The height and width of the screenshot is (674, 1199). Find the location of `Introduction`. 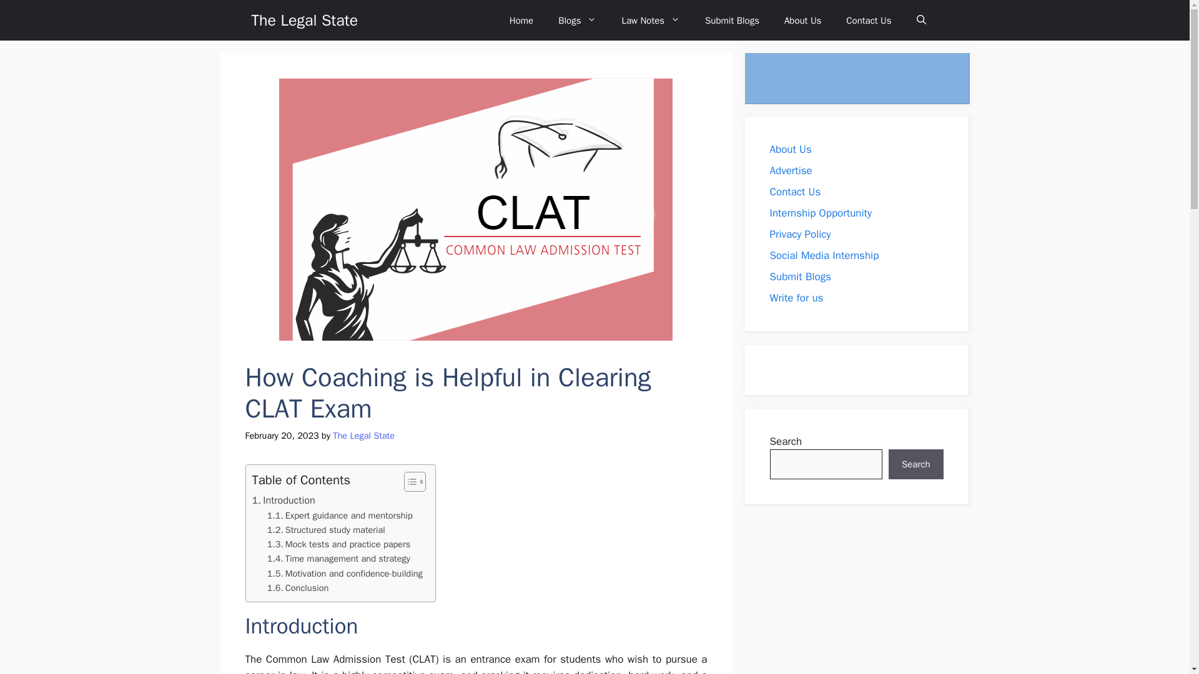

Introduction is located at coordinates (284, 501).